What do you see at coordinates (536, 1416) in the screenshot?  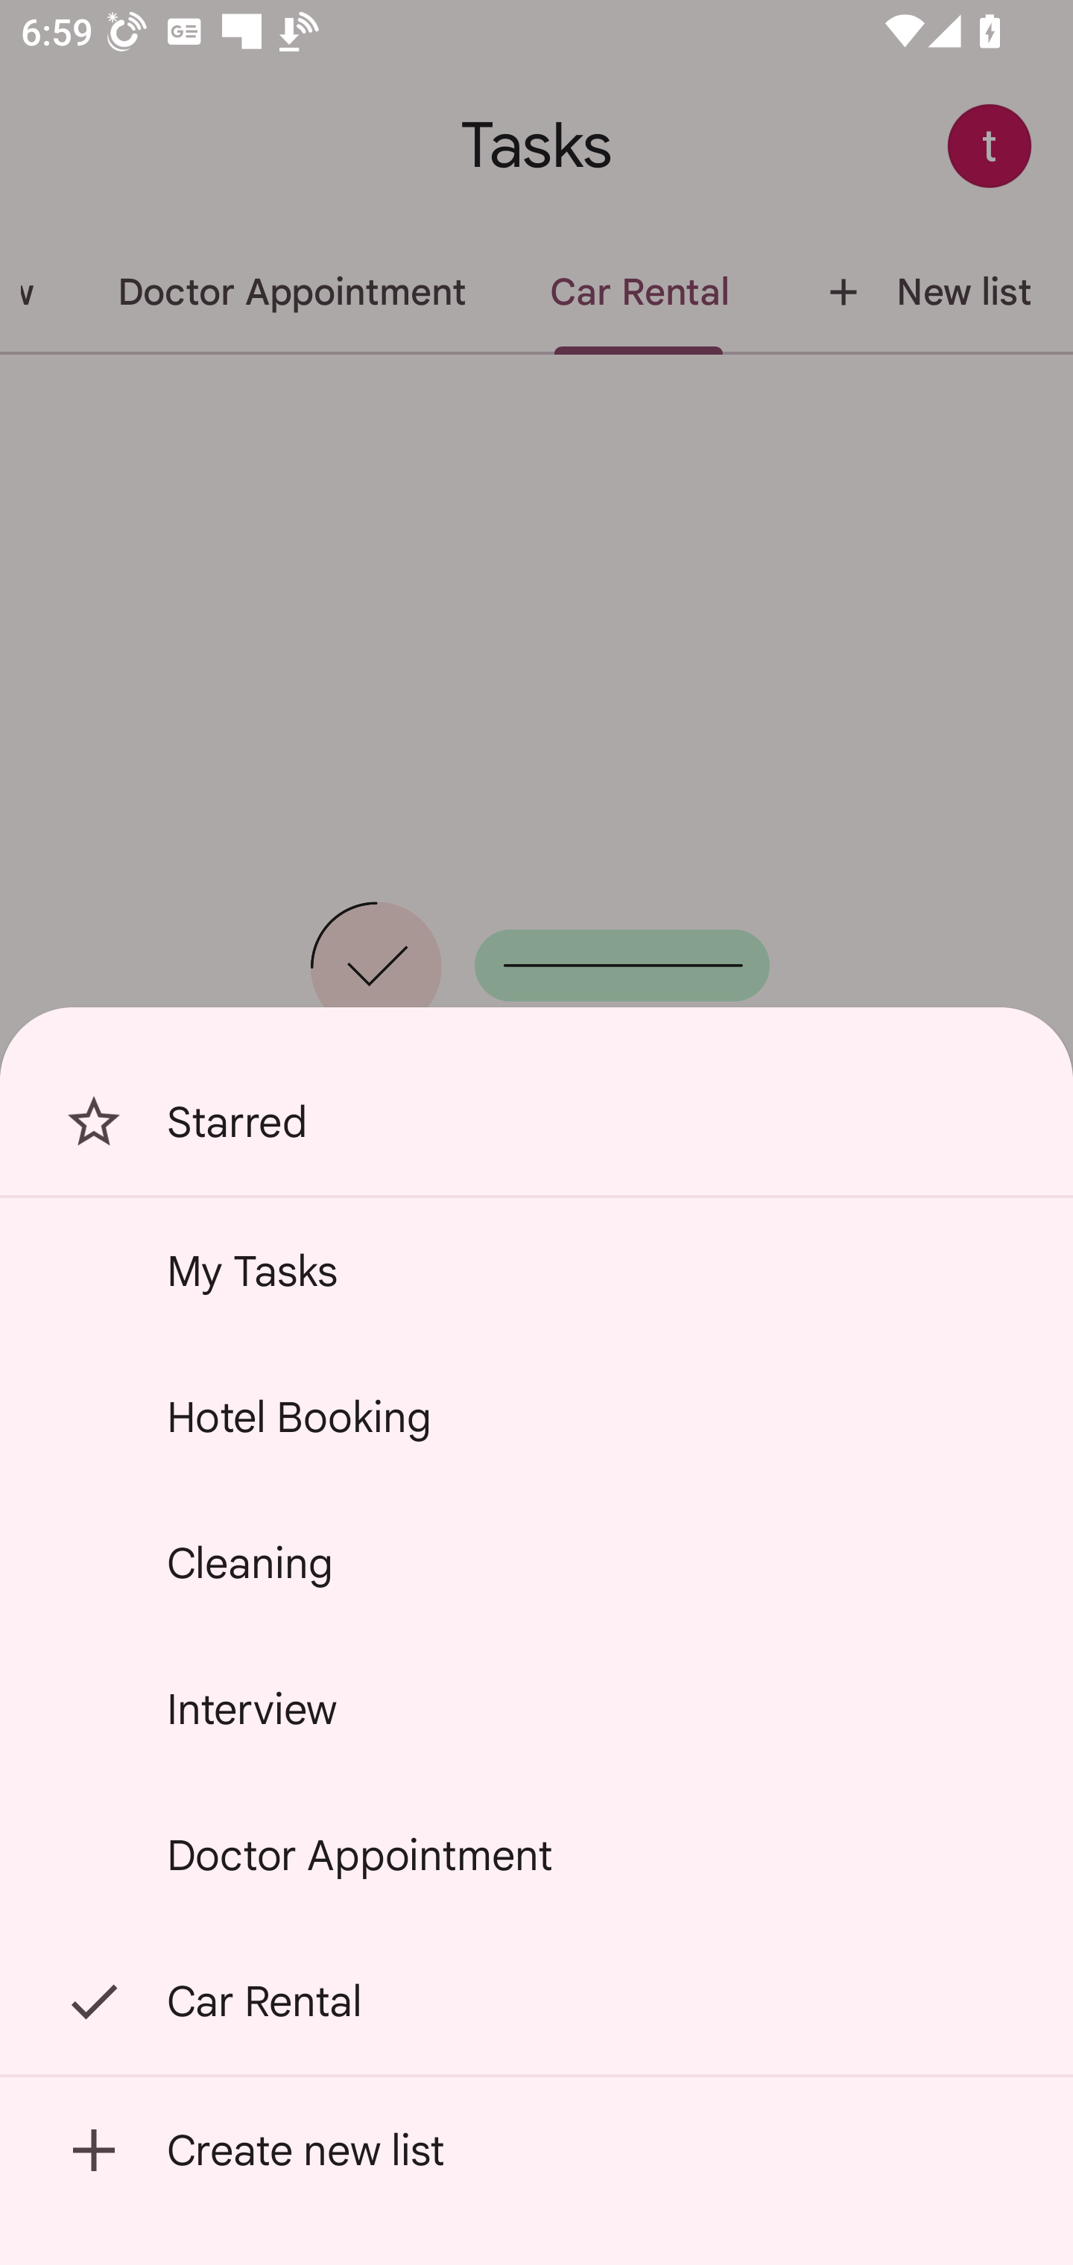 I see `Hotel Booking` at bounding box center [536, 1416].